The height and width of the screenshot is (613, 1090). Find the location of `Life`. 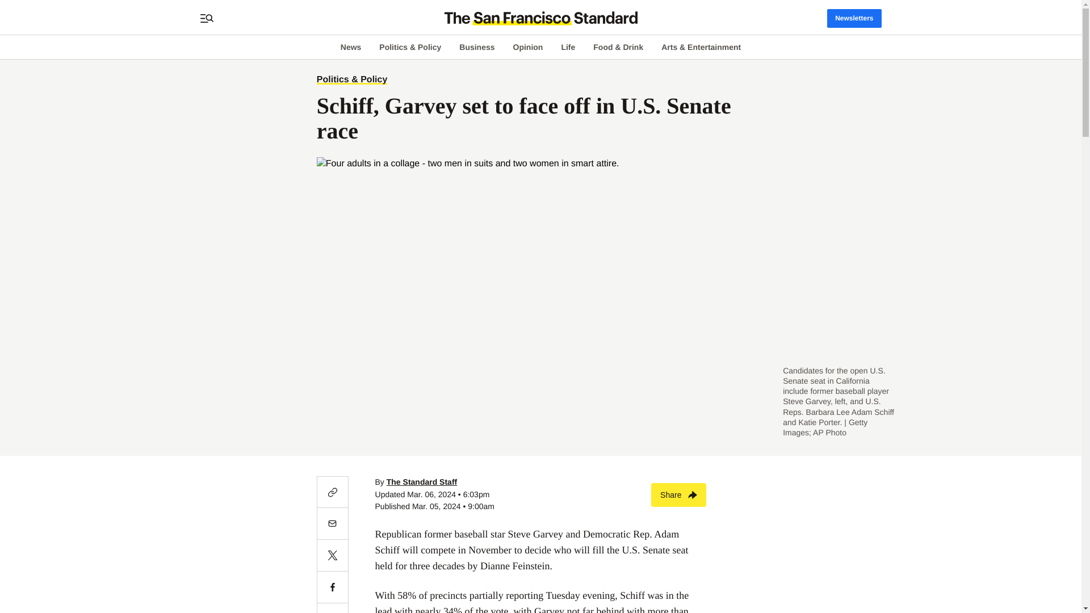

Life is located at coordinates (568, 47).